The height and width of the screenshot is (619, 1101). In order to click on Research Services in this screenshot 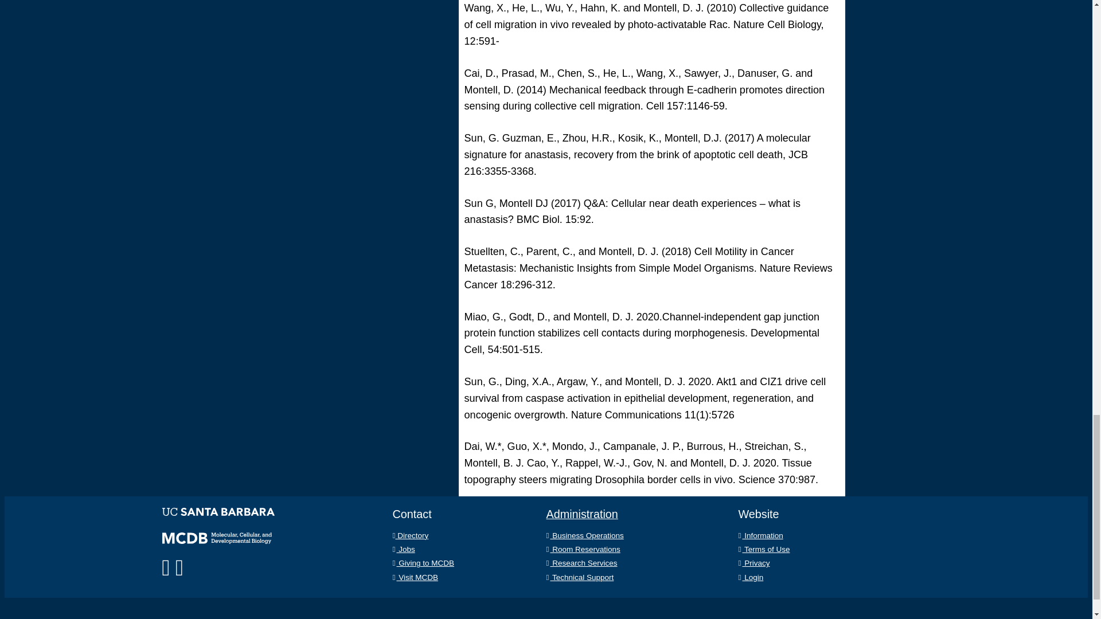, I will do `click(581, 563)`.